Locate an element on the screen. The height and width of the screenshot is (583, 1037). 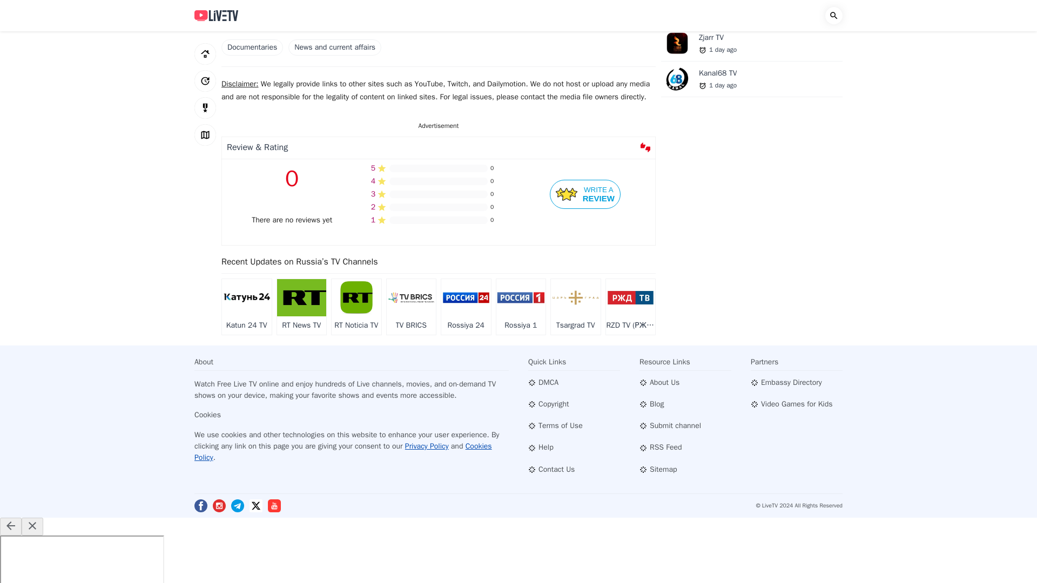
Rossiya 1 is located at coordinates (335, 48).